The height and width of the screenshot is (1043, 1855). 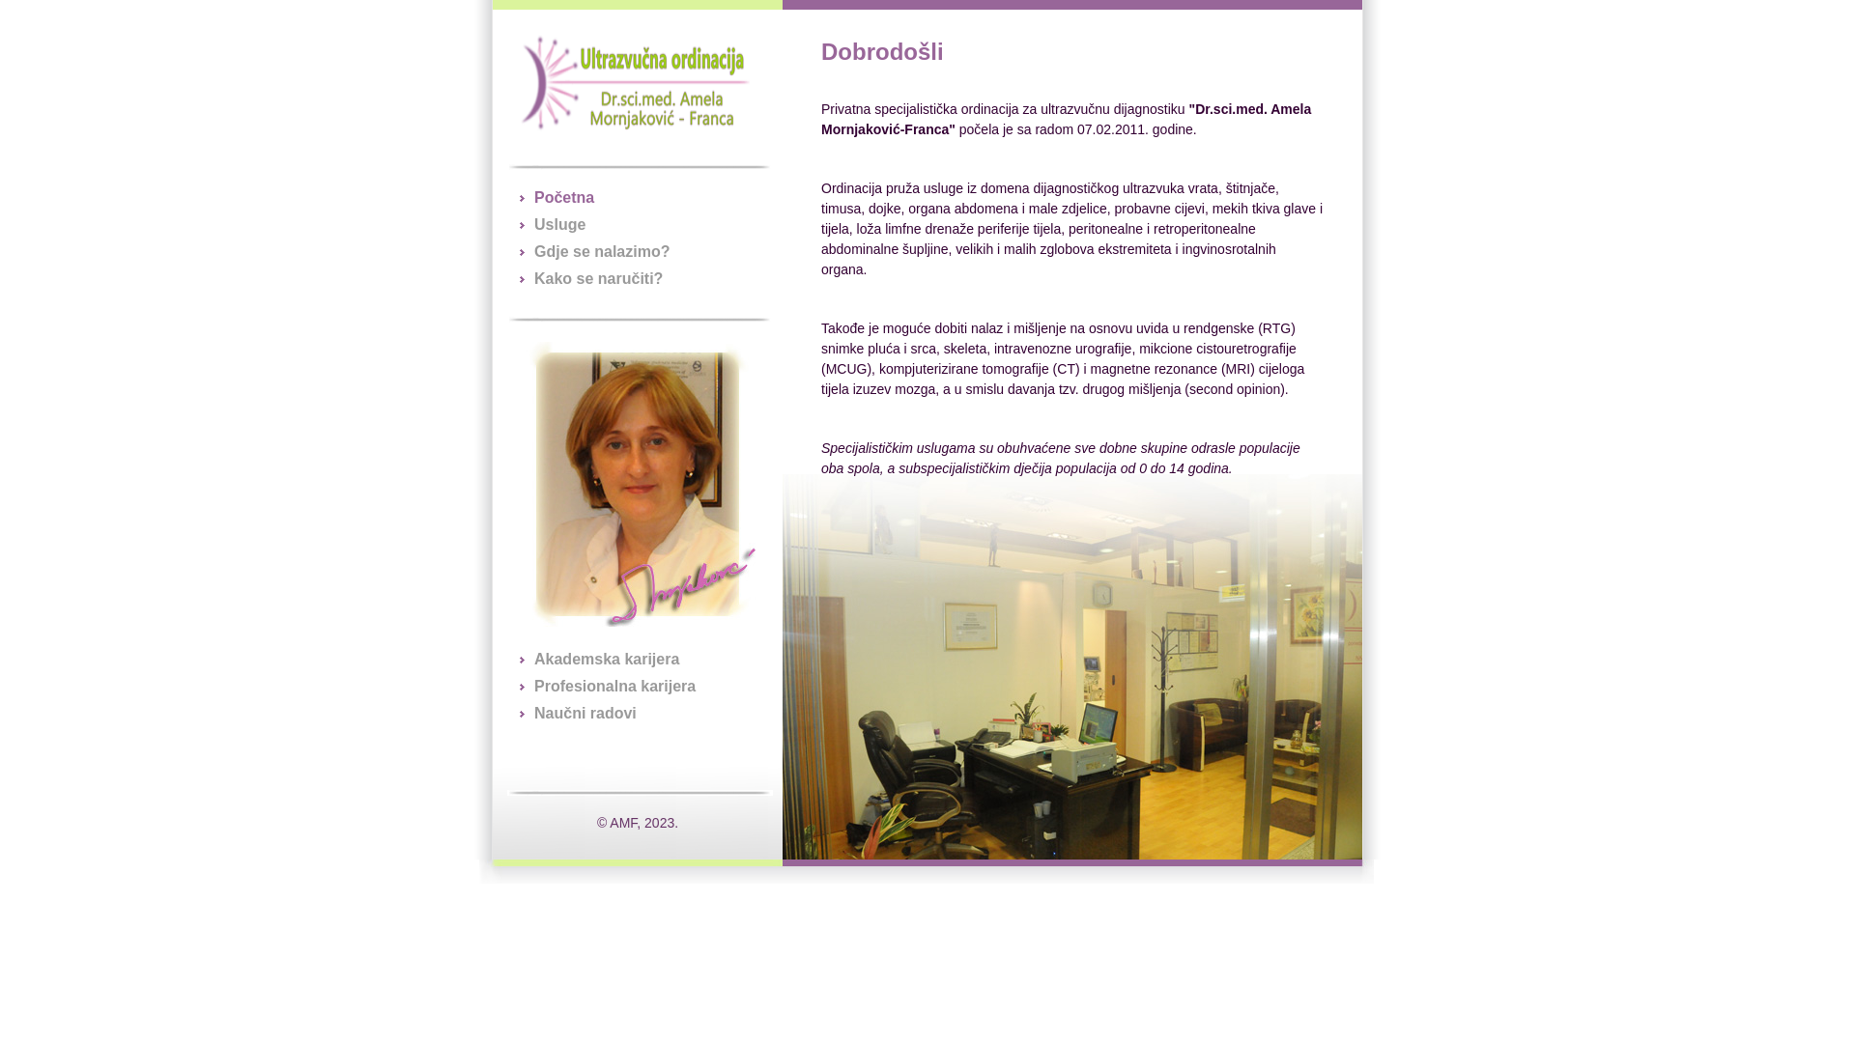 What do you see at coordinates (607, 659) in the screenshot?
I see `Akademska karijera` at bounding box center [607, 659].